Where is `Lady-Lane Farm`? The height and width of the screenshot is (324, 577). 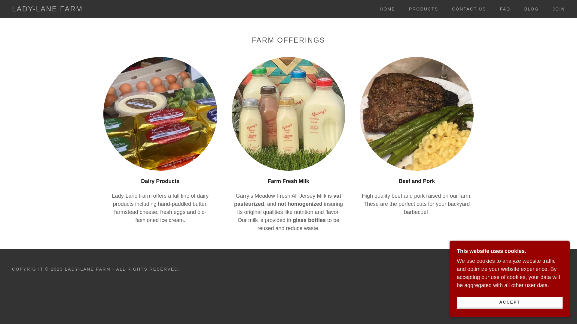
Lady-Lane Farm is located at coordinates (47, 10).